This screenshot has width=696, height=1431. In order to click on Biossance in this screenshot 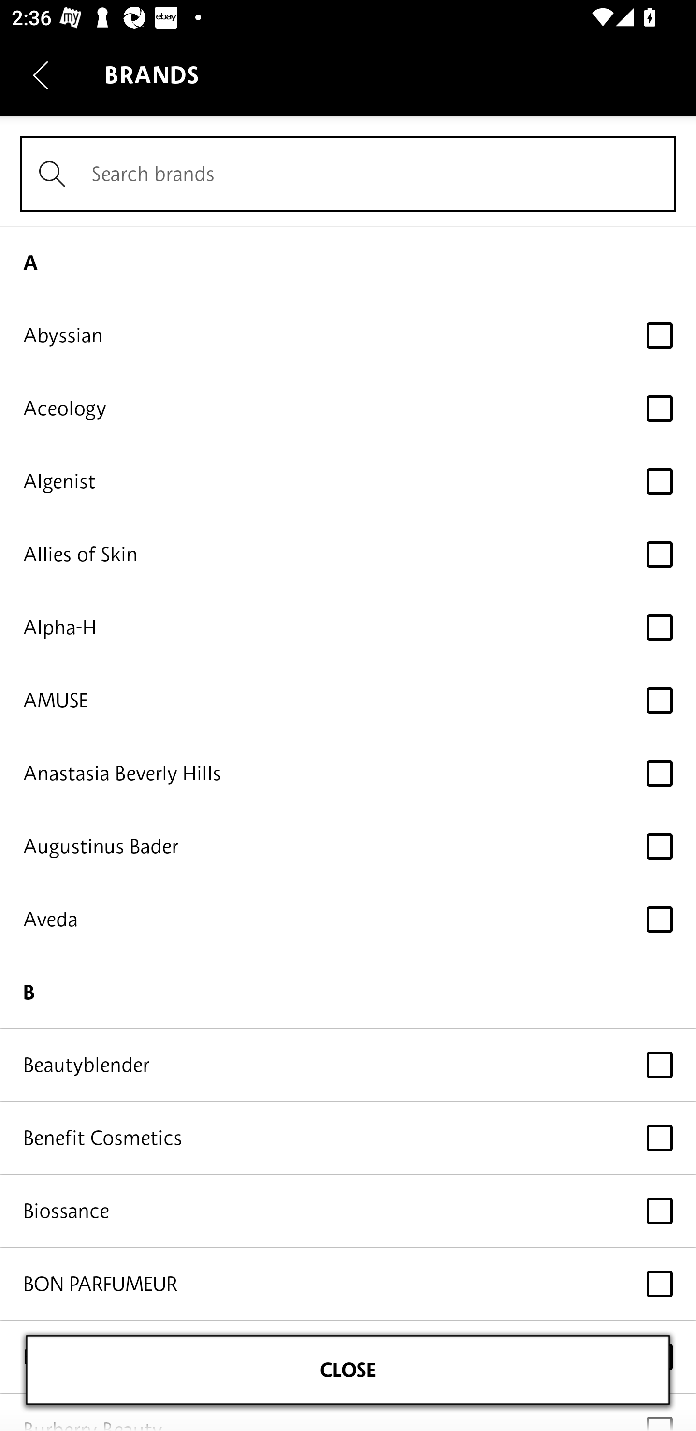, I will do `click(348, 1212)`.